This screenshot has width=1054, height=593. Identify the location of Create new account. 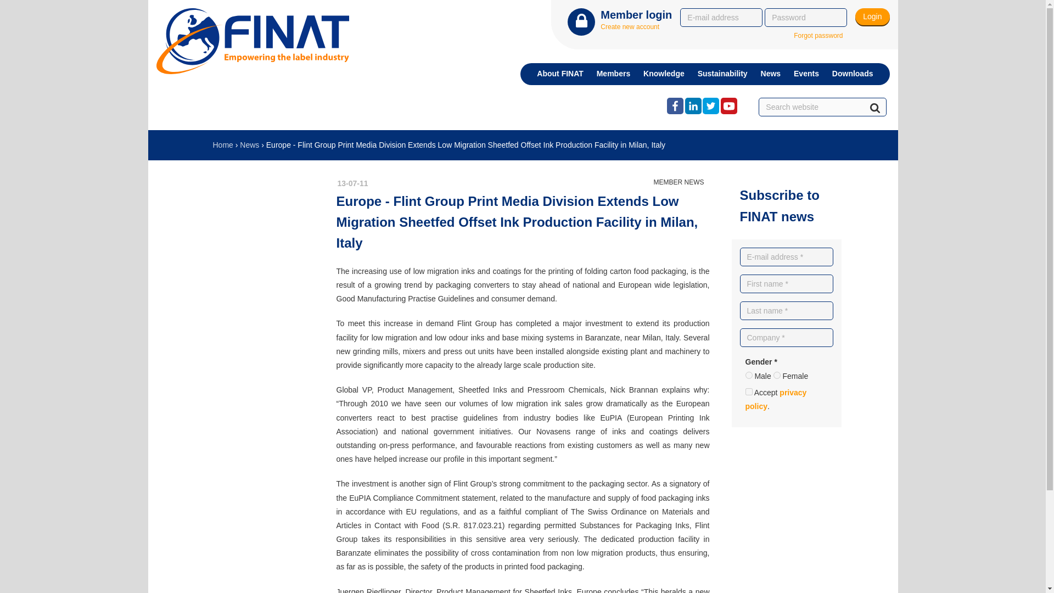
(630, 27).